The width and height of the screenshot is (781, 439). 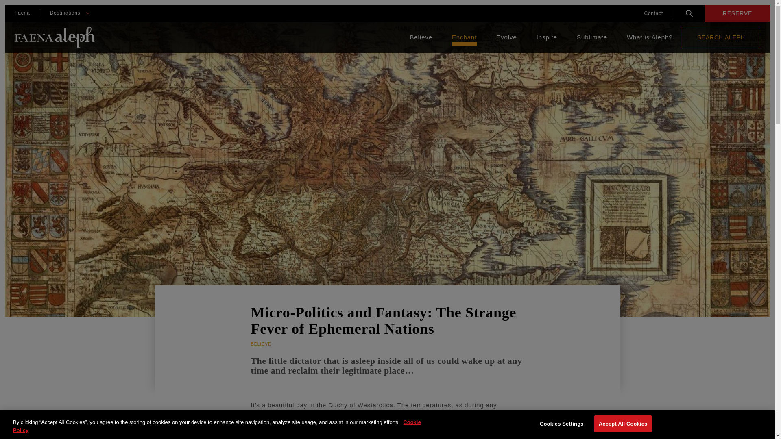 I want to click on Inspire, so click(x=547, y=37).